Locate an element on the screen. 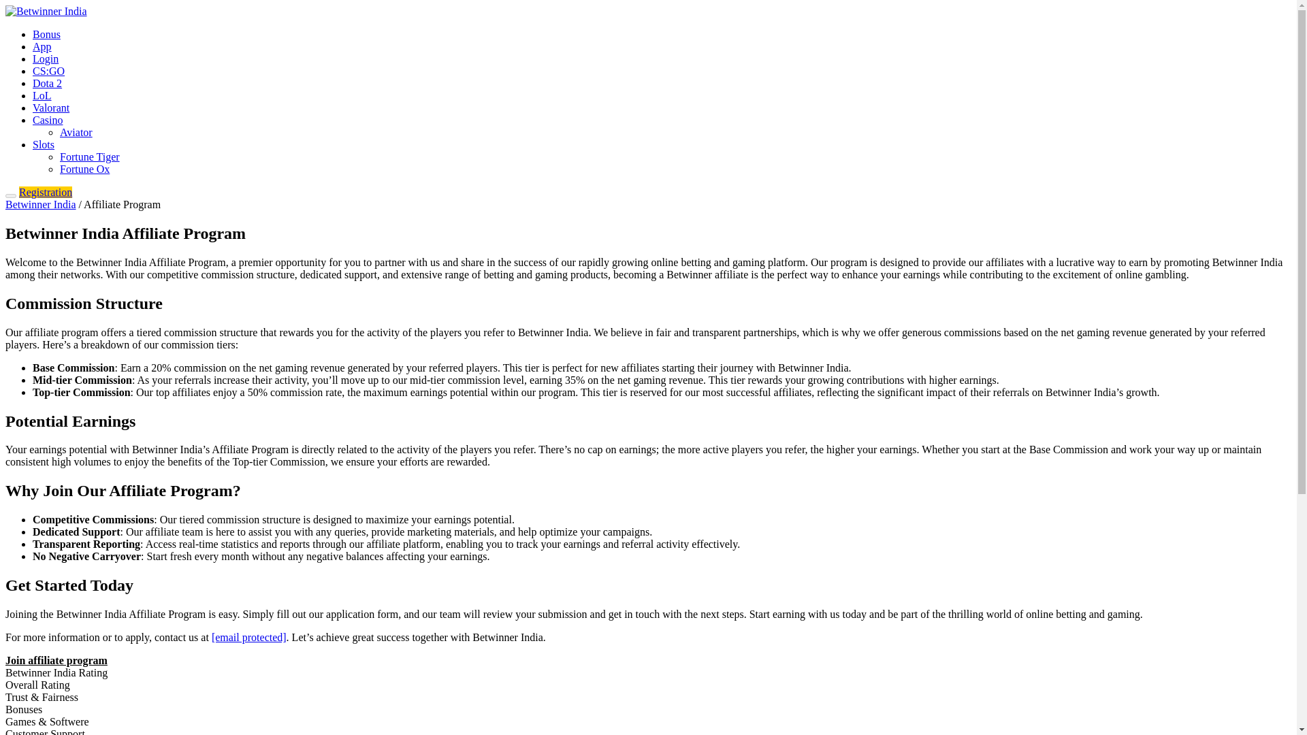 This screenshot has height=735, width=1307. Login is located at coordinates (46, 59).